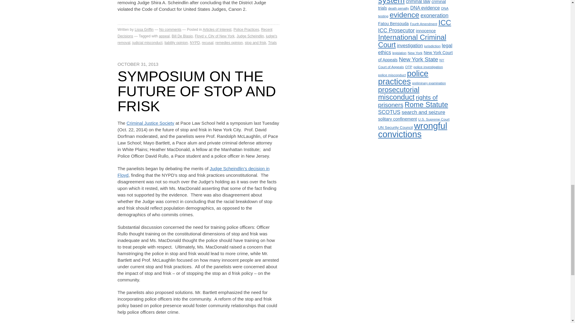 Image resolution: width=575 pixels, height=323 pixels. I want to click on Police Practices, so click(246, 29).